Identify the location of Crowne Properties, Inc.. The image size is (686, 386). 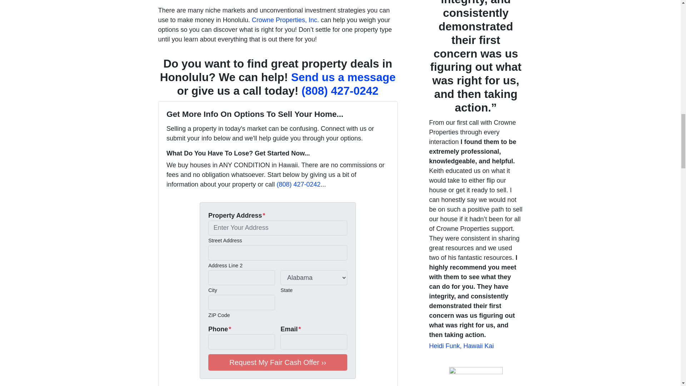
(285, 20).